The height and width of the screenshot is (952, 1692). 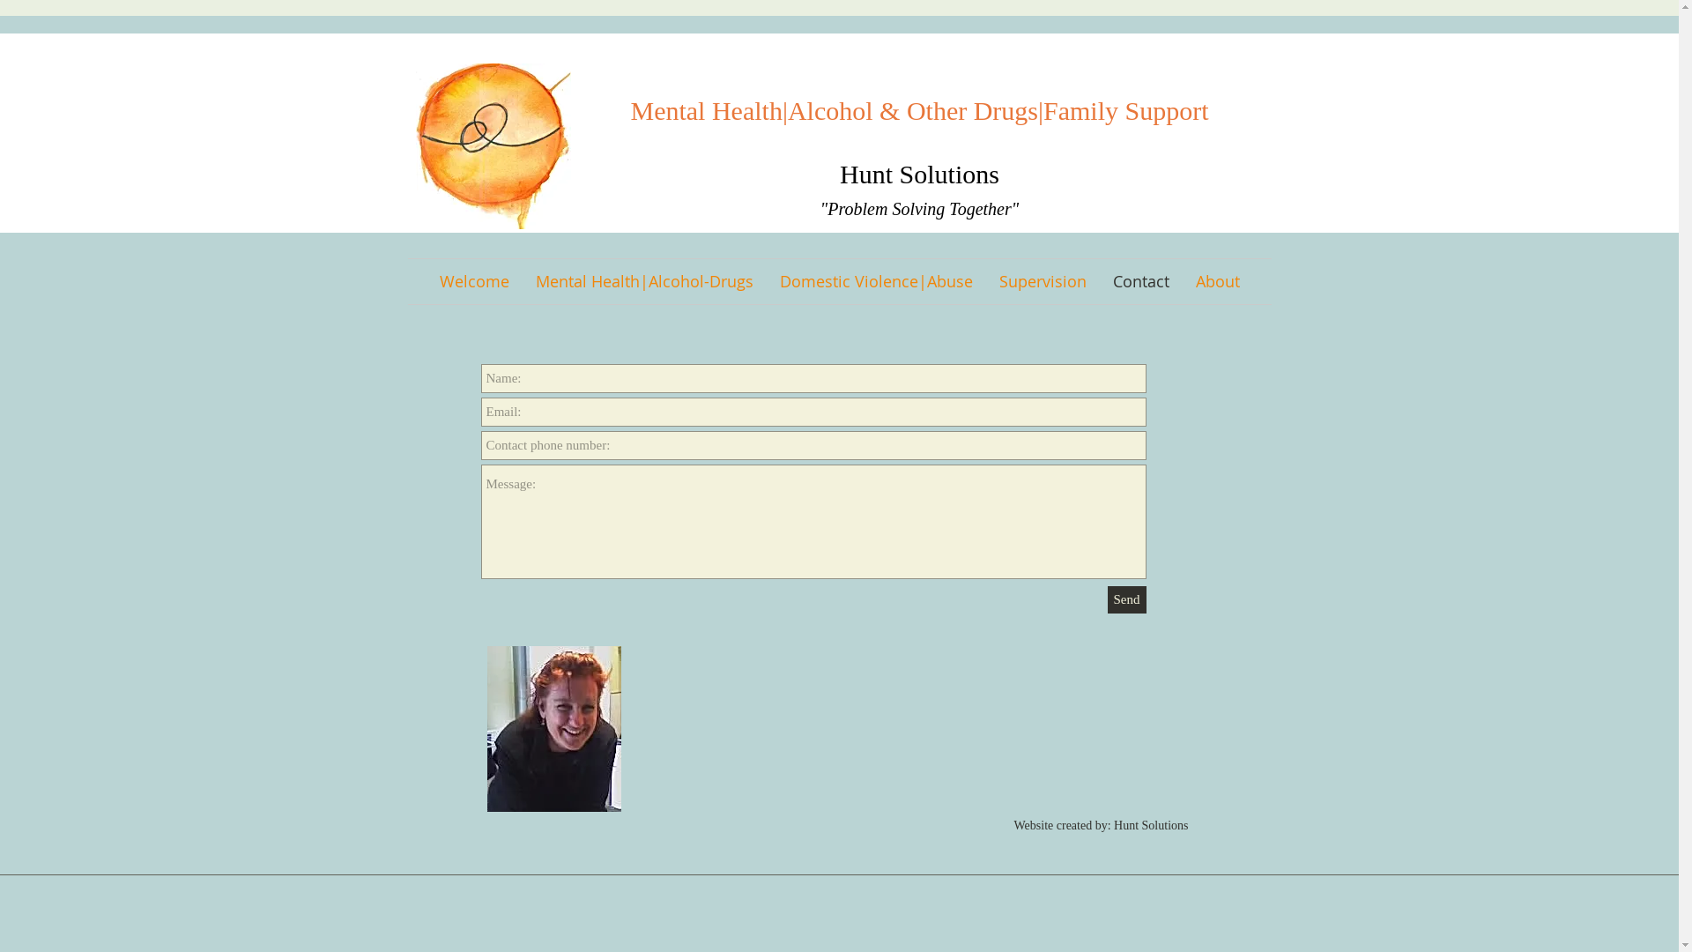 What do you see at coordinates (1042, 282) in the screenshot?
I see `Supervision` at bounding box center [1042, 282].